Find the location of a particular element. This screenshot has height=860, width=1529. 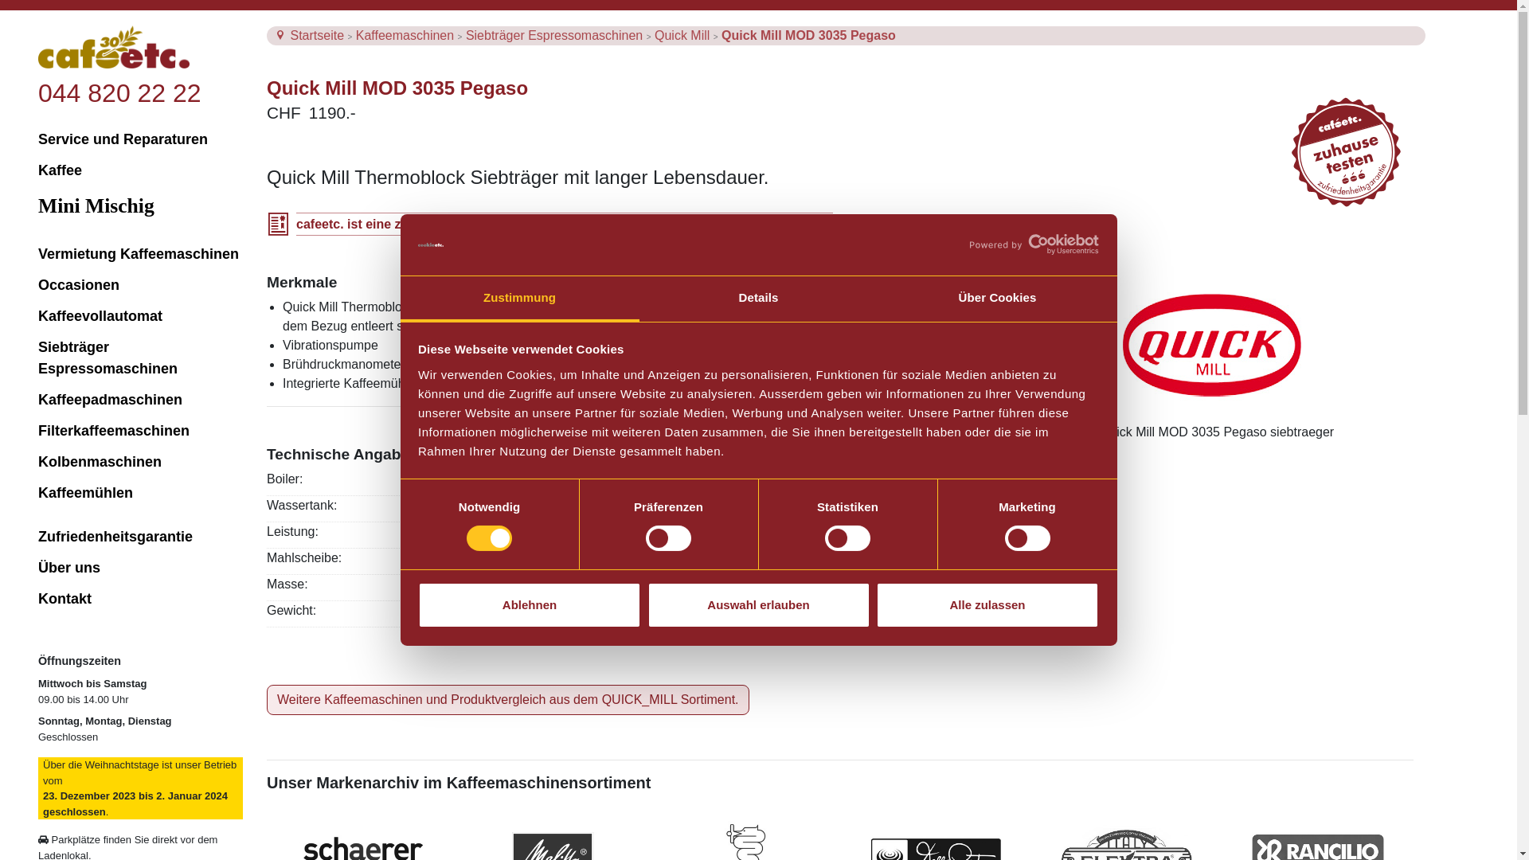

Vermietung Kaffeemaschinen is located at coordinates (140, 255).